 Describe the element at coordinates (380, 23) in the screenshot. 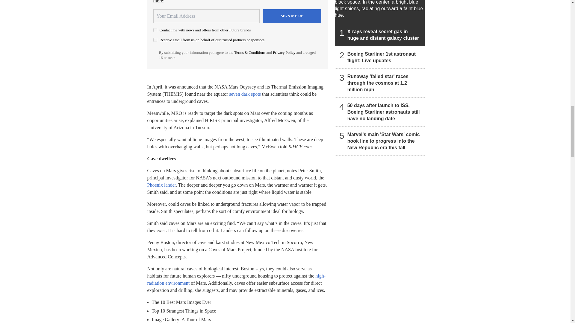

I see `X-rays reveal secret gas in huge and distant galaxy cluster ` at that location.